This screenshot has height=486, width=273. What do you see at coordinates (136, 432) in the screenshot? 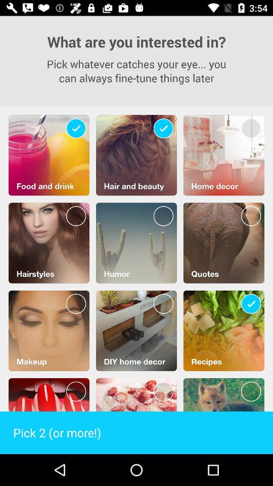
I see `flip to the pick 2 or item` at bounding box center [136, 432].